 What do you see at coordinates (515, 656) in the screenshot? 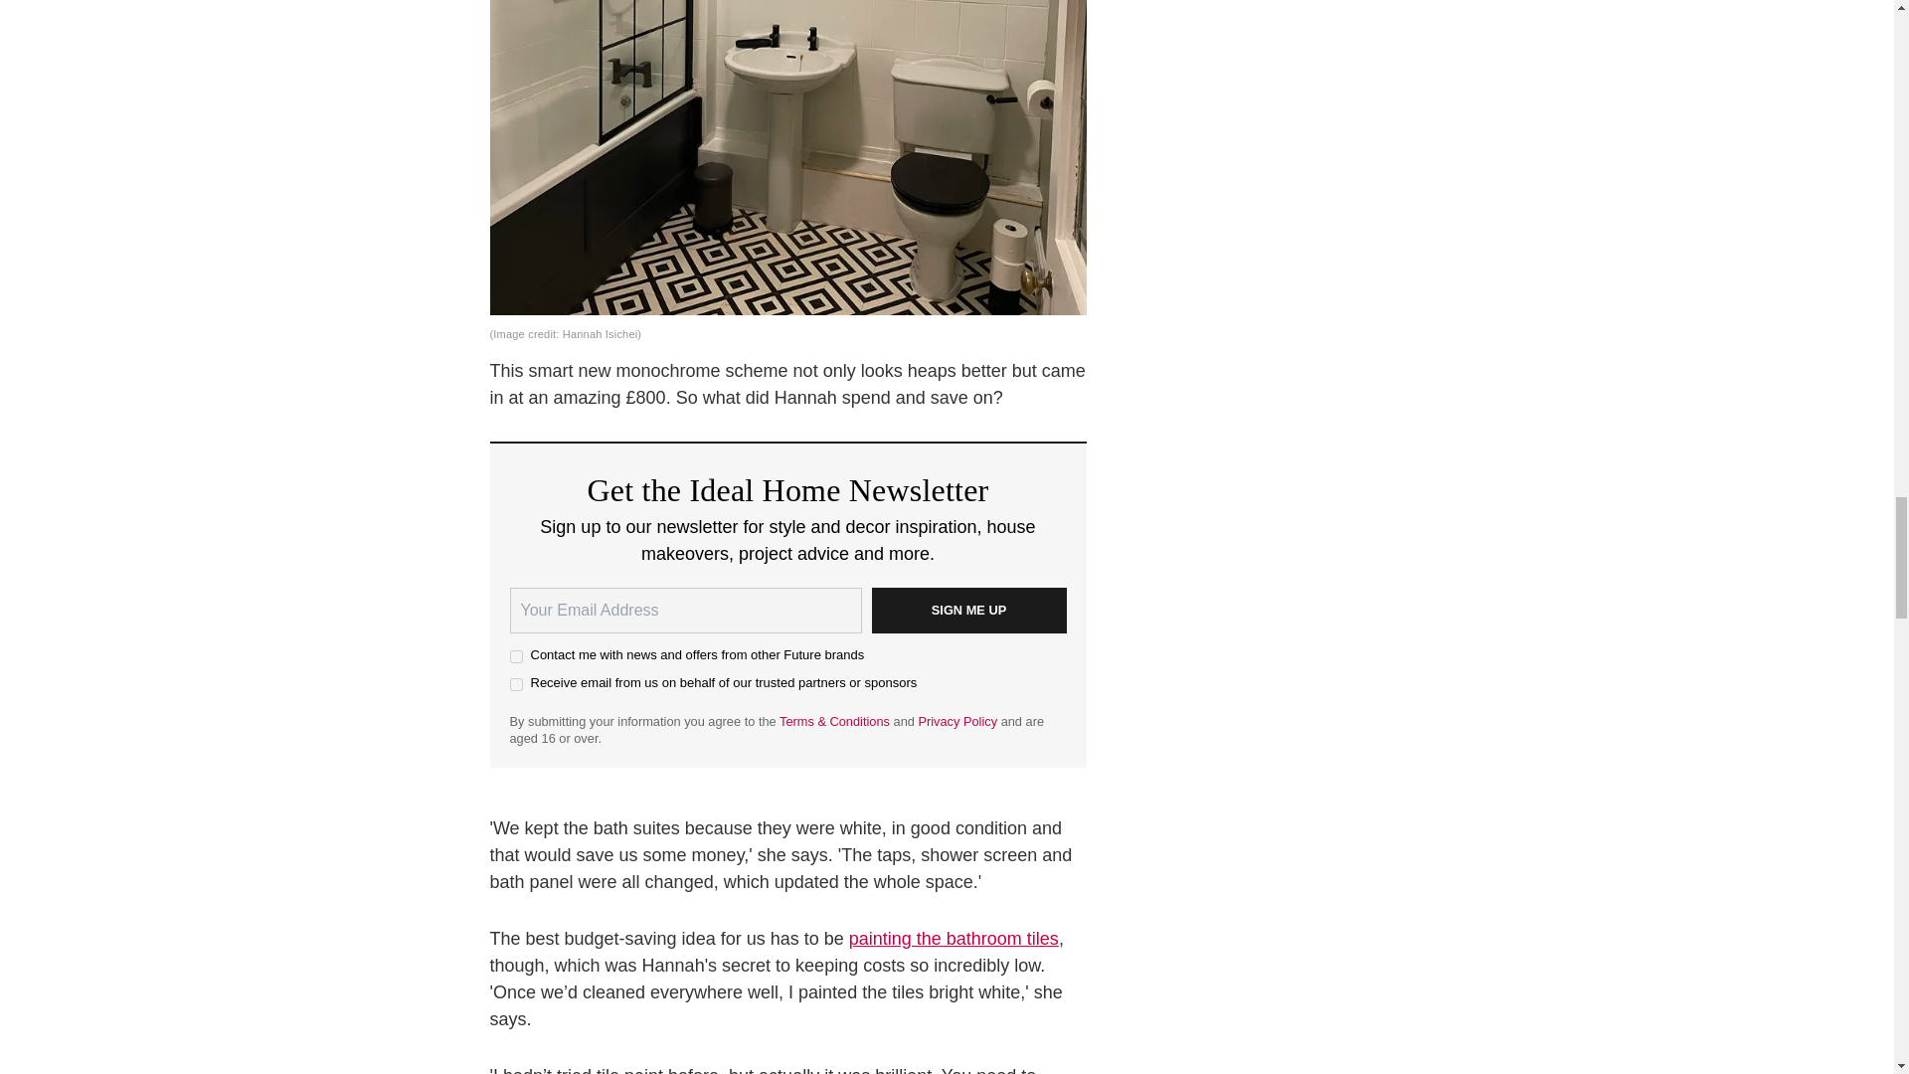
I see `on` at bounding box center [515, 656].